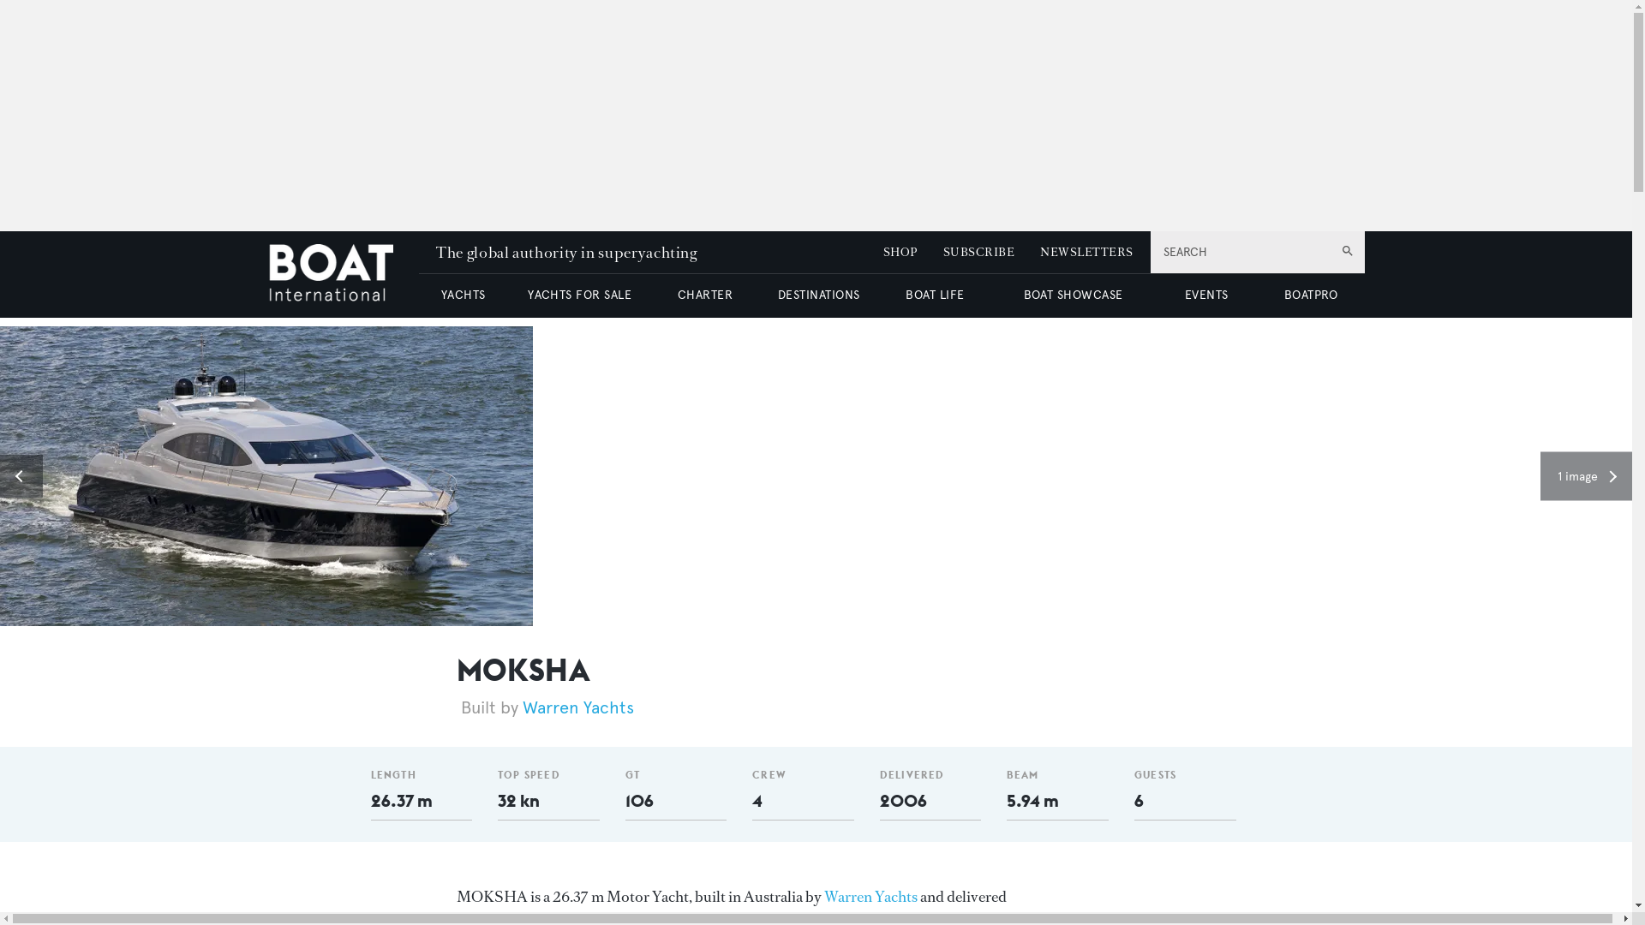 Image resolution: width=1645 pixels, height=925 pixels. Describe the element at coordinates (818, 295) in the screenshot. I see `DESTINATIONS` at that location.